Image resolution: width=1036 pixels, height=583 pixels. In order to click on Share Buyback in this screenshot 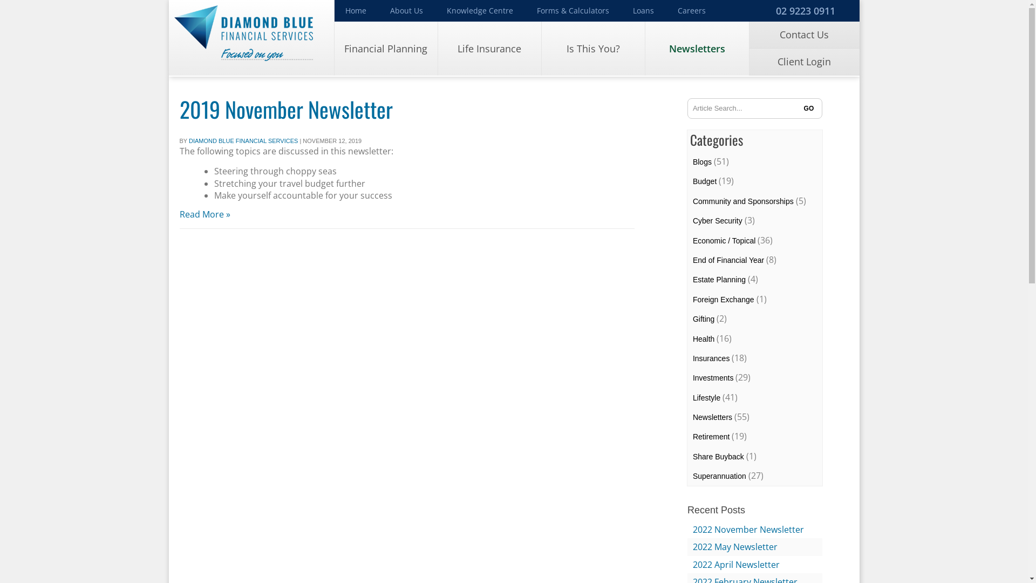, I will do `click(719, 457)`.